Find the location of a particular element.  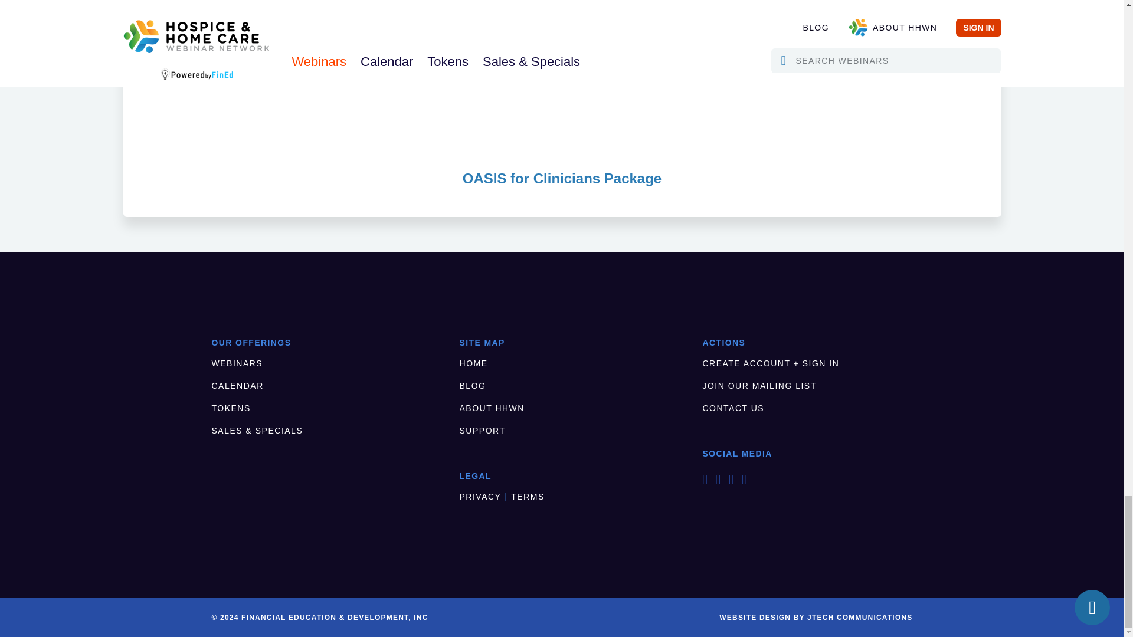

PRIVACY is located at coordinates (480, 496).